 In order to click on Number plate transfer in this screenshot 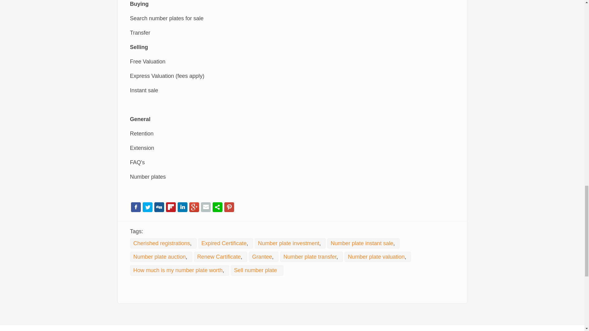, I will do `click(310, 257)`.